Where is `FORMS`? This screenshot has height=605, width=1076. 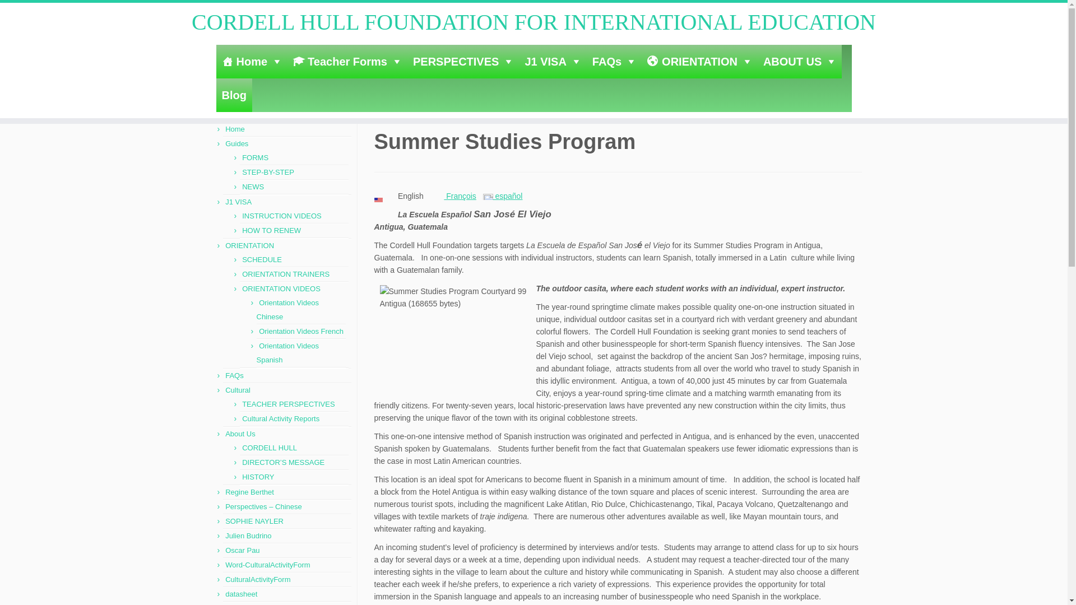
FORMS is located at coordinates (255, 158).